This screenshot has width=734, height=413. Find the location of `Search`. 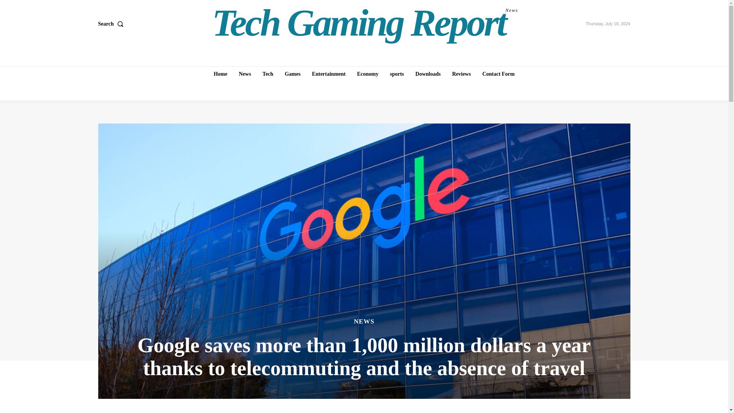

Search is located at coordinates (365, 23).